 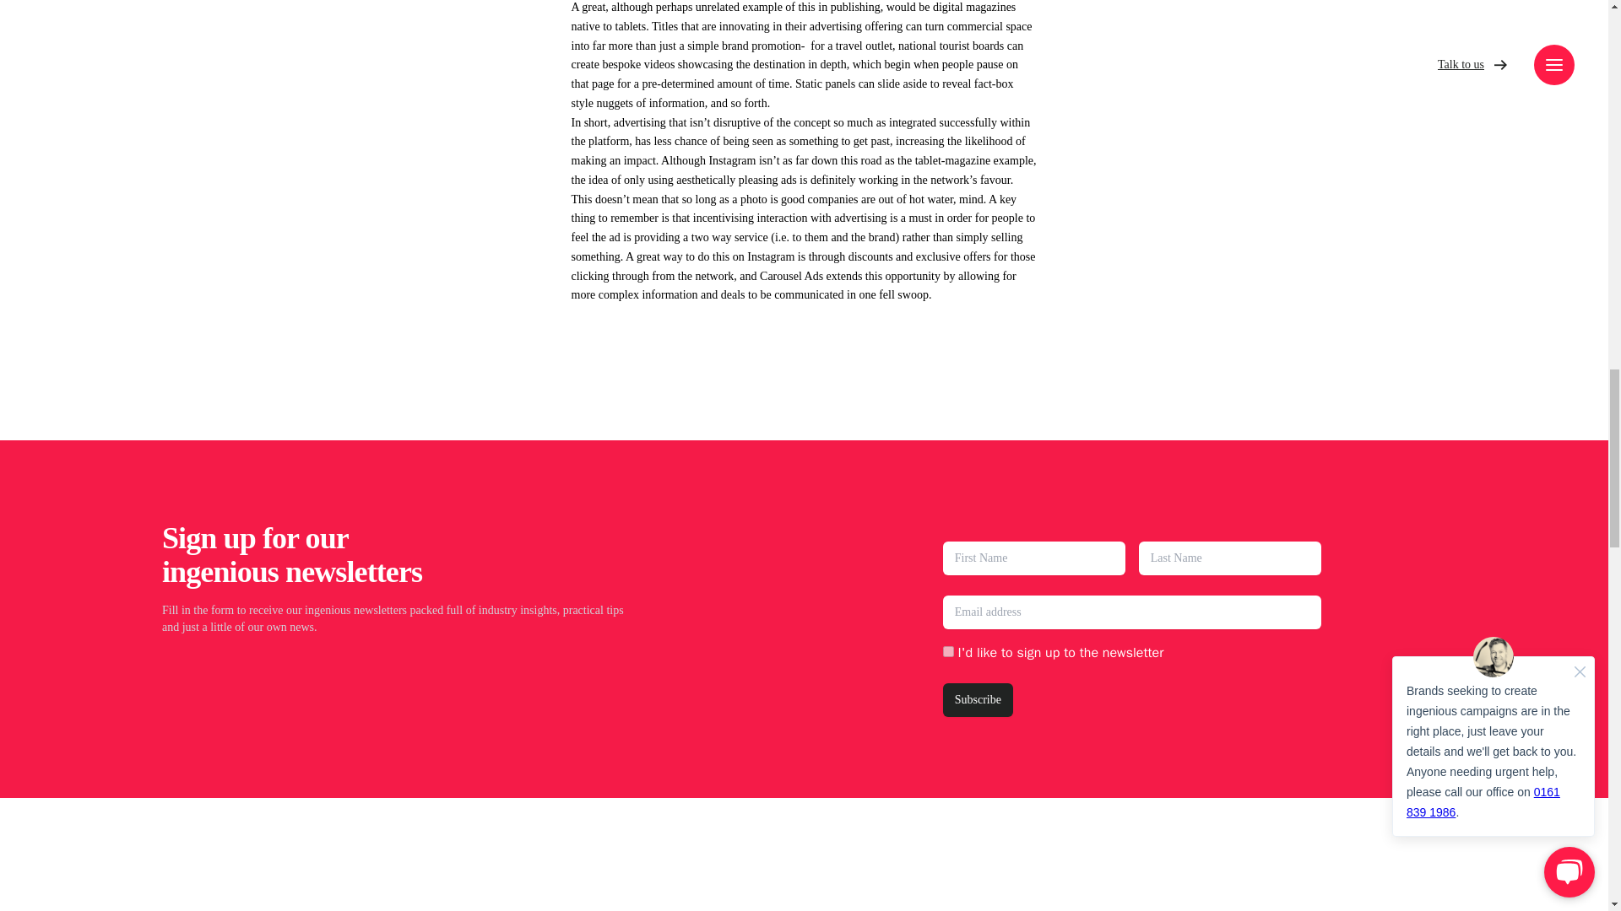 I want to click on I'd like to sign up to the newsletter, so click(x=949, y=651).